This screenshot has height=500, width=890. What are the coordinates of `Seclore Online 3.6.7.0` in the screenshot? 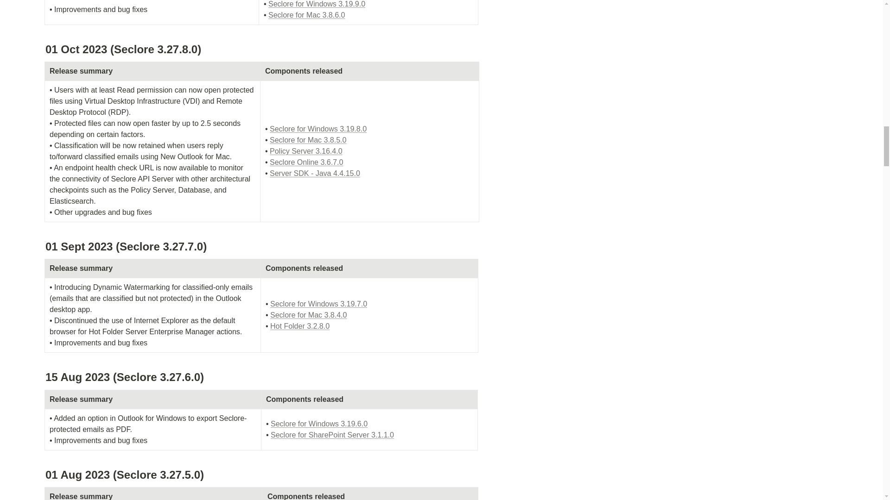 It's located at (306, 162).